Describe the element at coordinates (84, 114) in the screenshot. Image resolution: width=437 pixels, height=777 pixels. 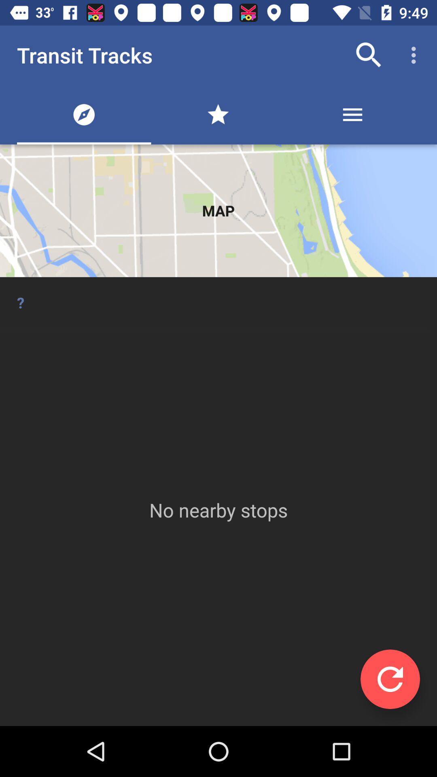
I see `choose the first icon below transit tracks` at that location.